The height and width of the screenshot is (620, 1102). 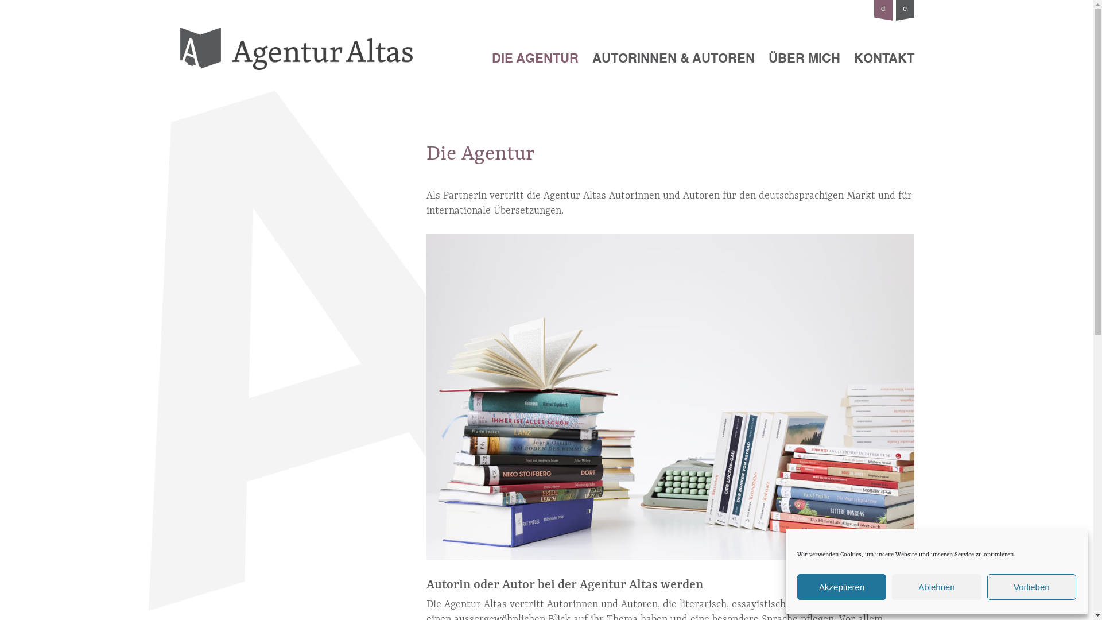 What do you see at coordinates (1032, 587) in the screenshot?
I see `Vorlieben` at bounding box center [1032, 587].